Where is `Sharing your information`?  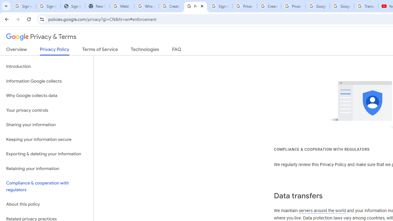
Sharing your information is located at coordinates (47, 125).